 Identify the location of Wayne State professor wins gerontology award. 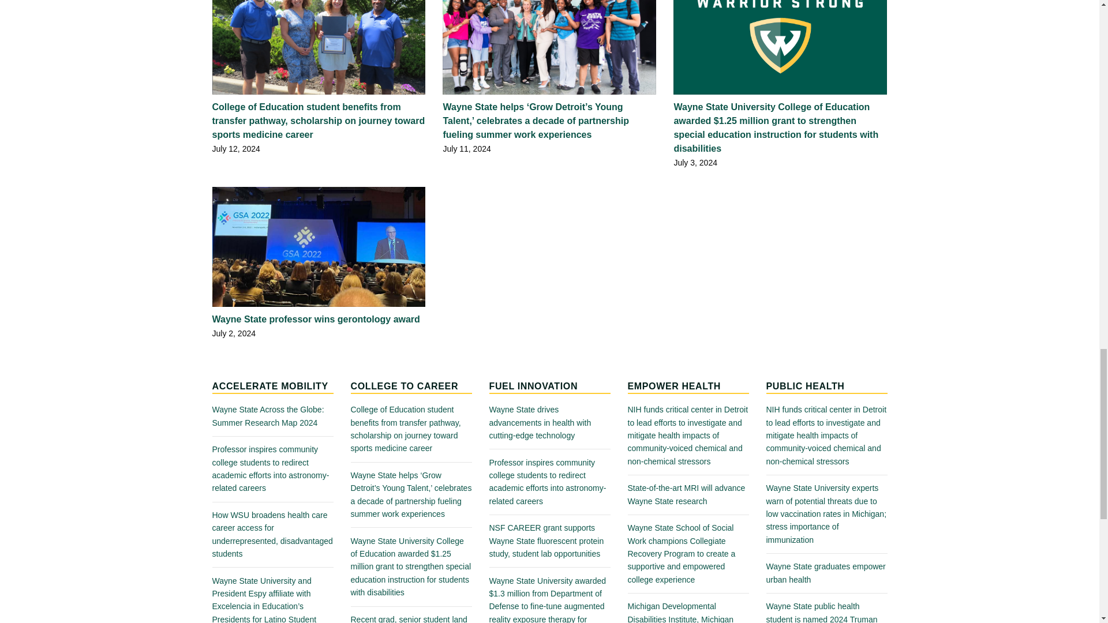
(319, 325).